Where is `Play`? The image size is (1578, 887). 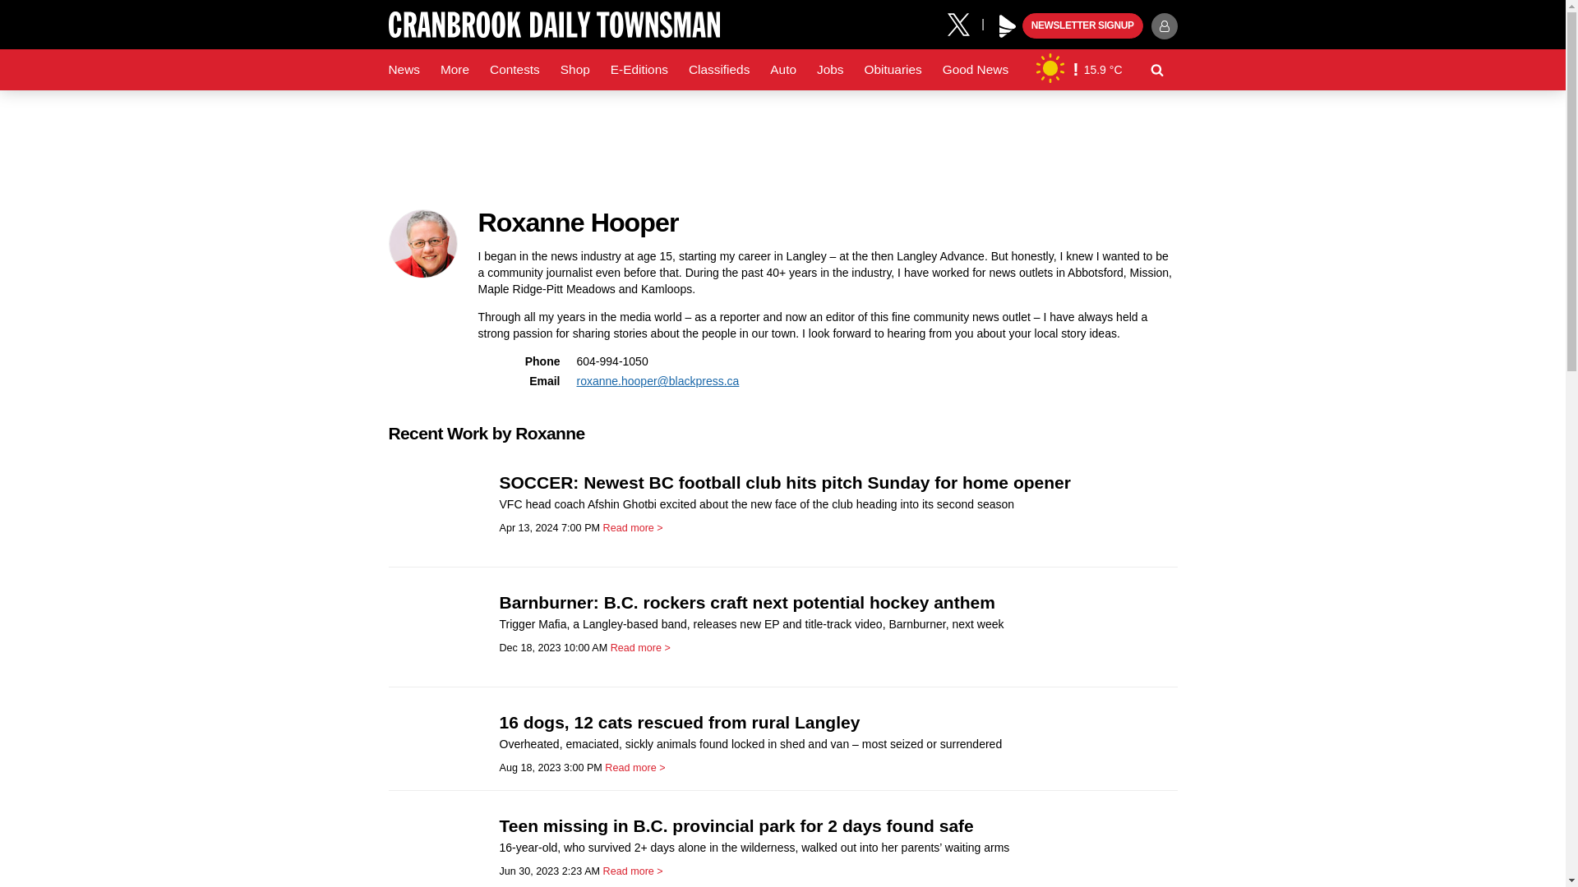
Play is located at coordinates (1008, 26).